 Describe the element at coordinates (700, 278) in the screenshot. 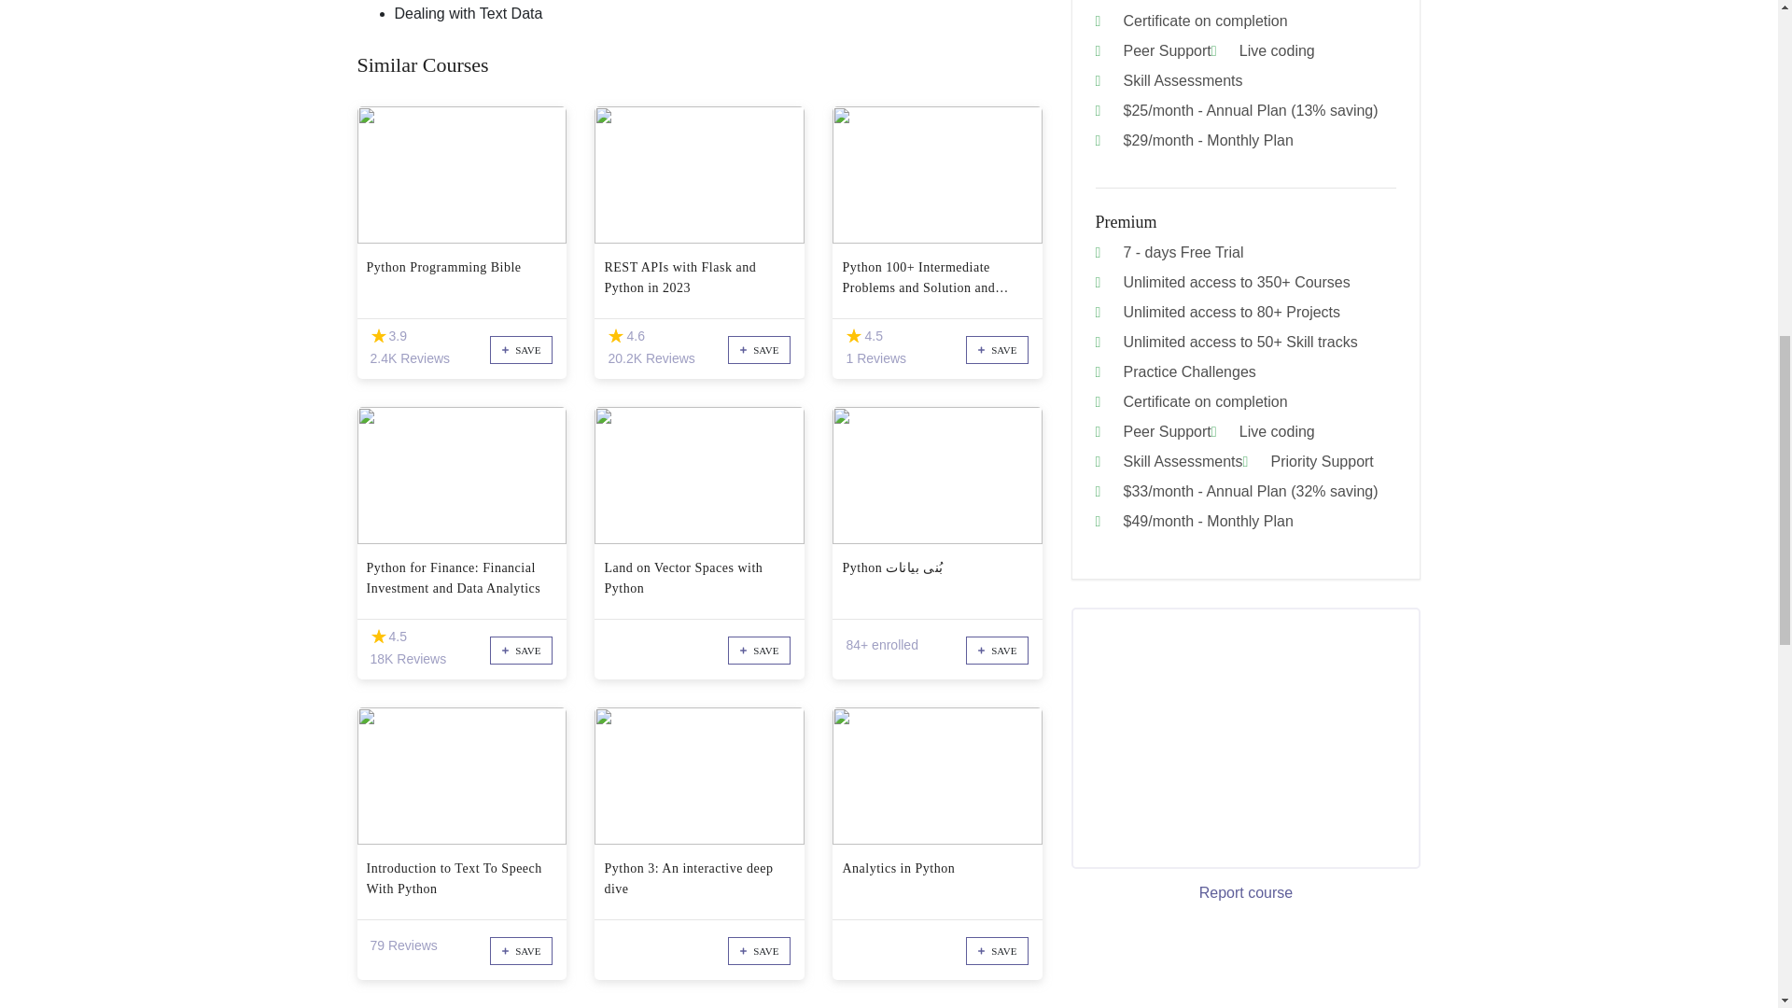

I see `REST APIs with Flask and Python in 2023` at that location.